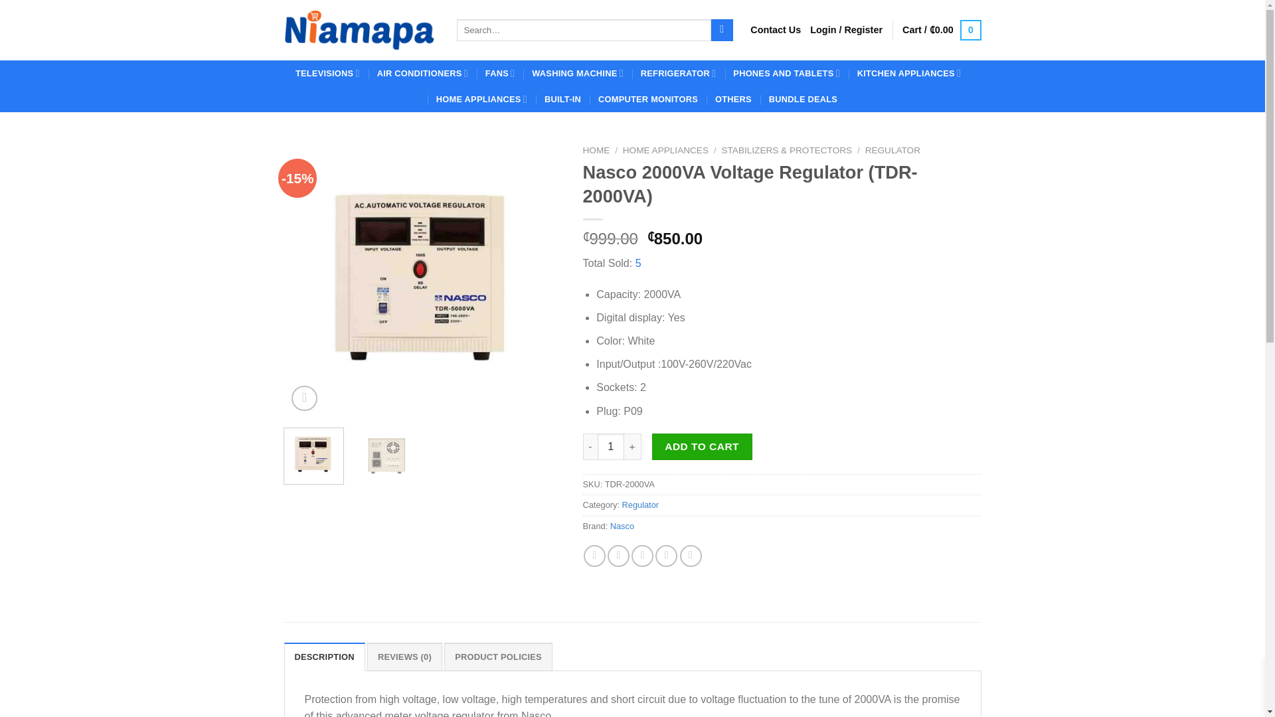 Image resolution: width=1275 pixels, height=717 pixels. What do you see at coordinates (327, 73) in the screenshot?
I see `TELEVISIONS` at bounding box center [327, 73].